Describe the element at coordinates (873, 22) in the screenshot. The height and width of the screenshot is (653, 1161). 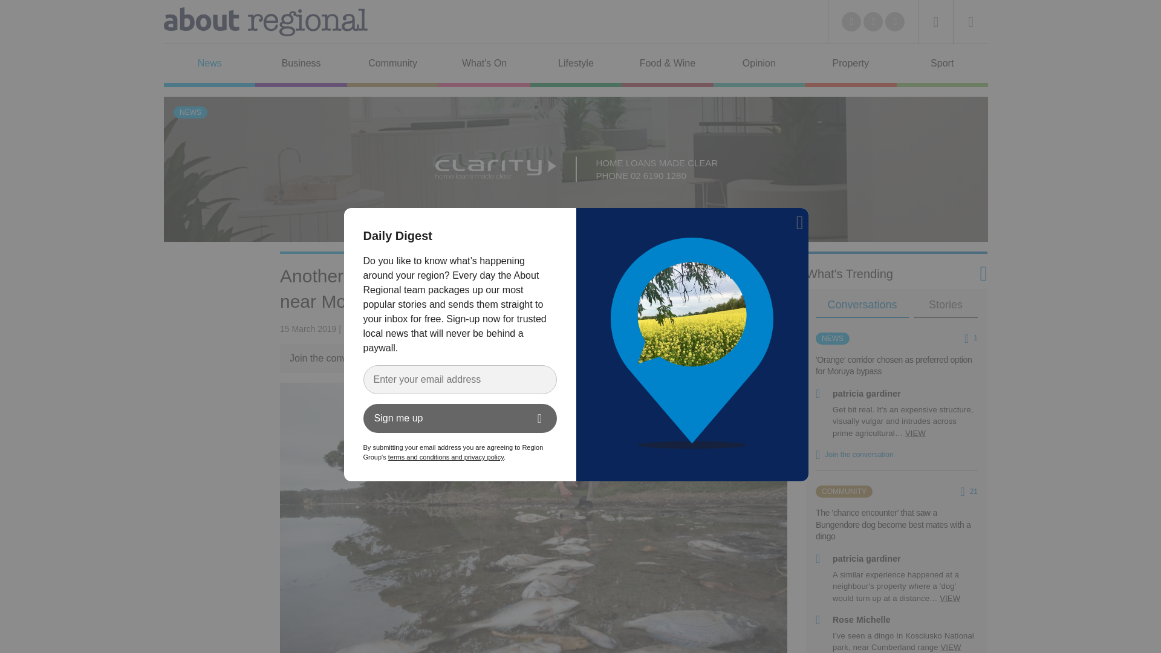
I see `Facebook` at that location.